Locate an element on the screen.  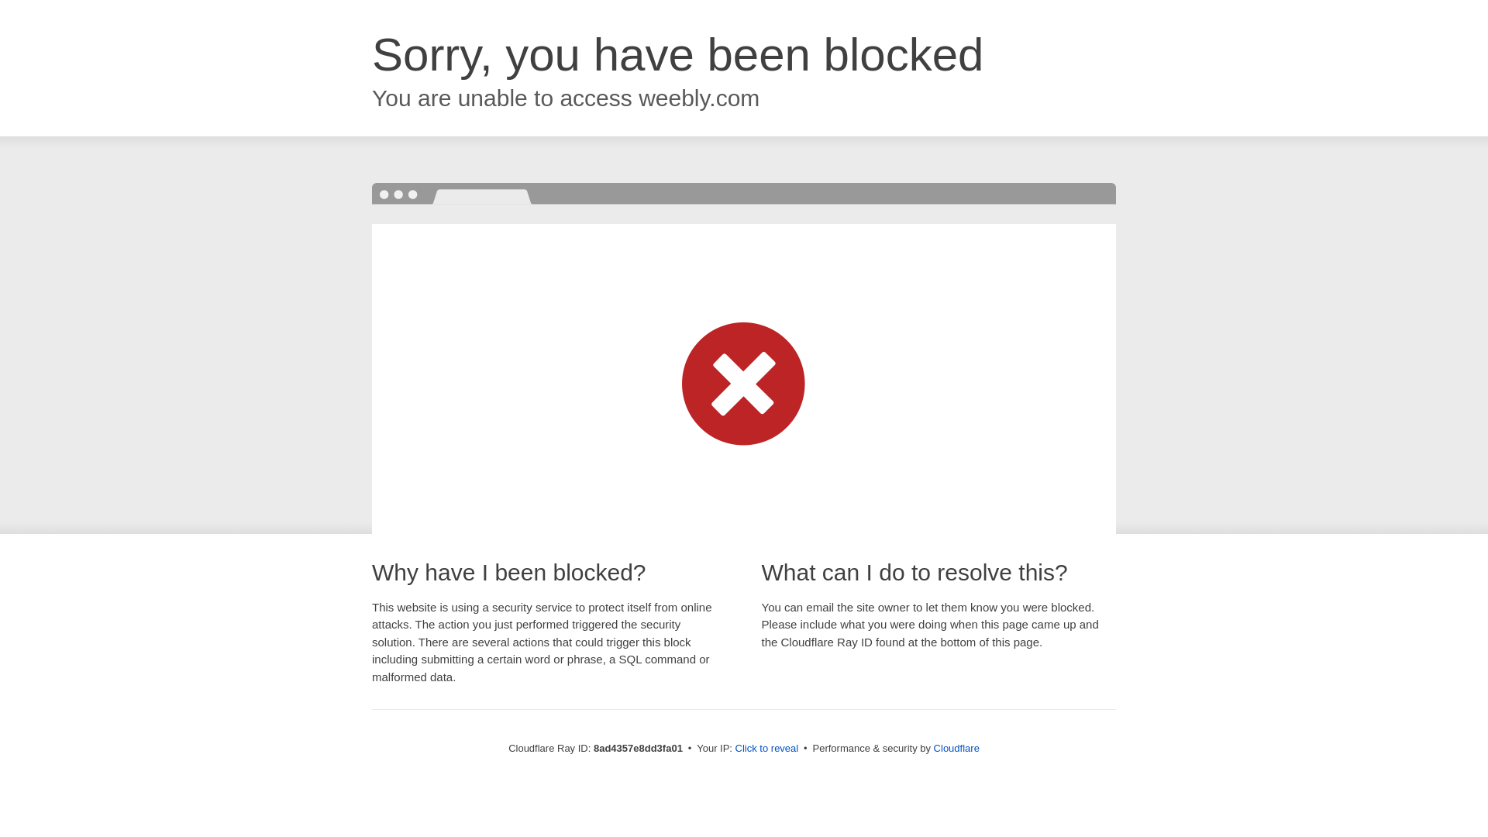
Cloudflare is located at coordinates (956, 748).